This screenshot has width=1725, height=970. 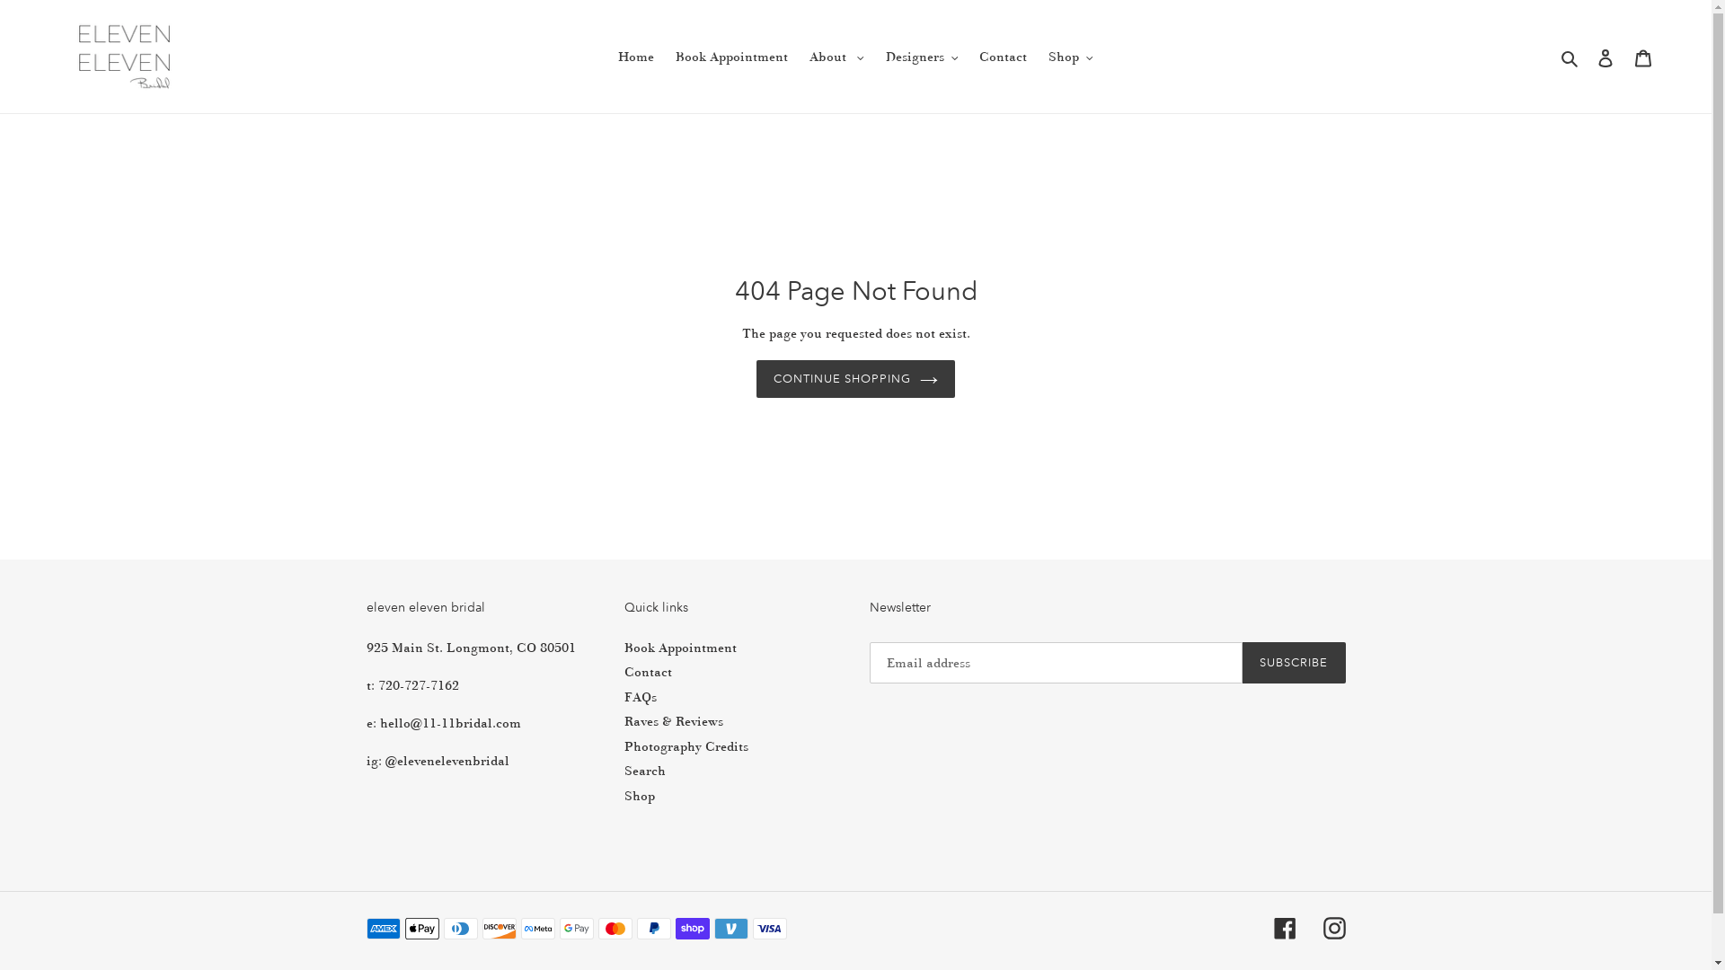 What do you see at coordinates (1003, 57) in the screenshot?
I see `Contact` at bounding box center [1003, 57].